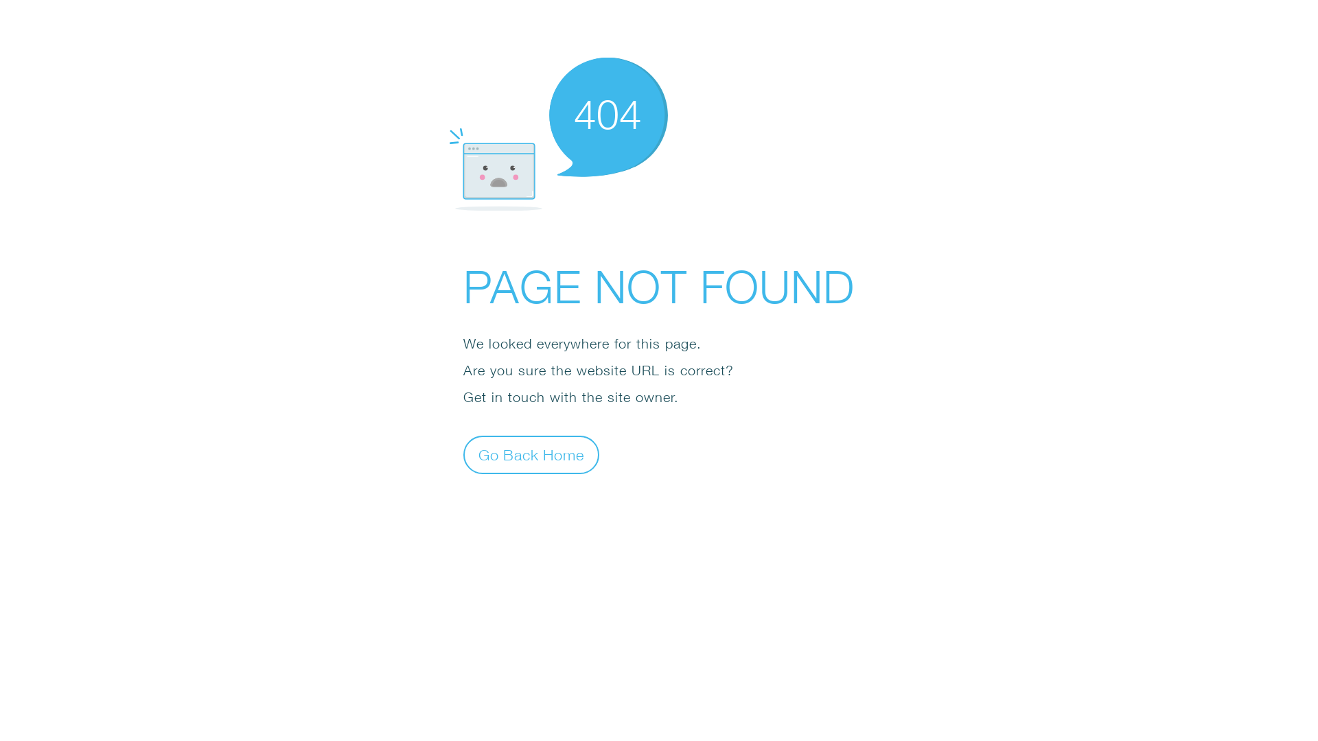  I want to click on Go Back Home, so click(531, 454).